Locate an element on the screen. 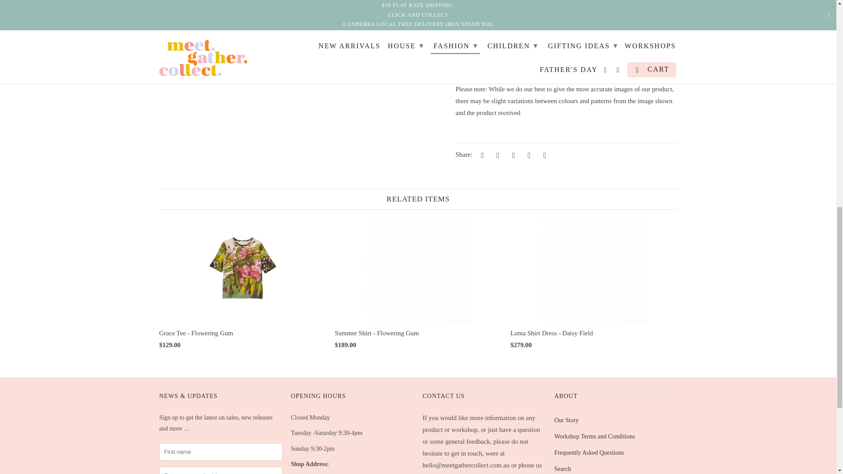 The width and height of the screenshot is (843, 474). Share this on Twitter is located at coordinates (481, 154).